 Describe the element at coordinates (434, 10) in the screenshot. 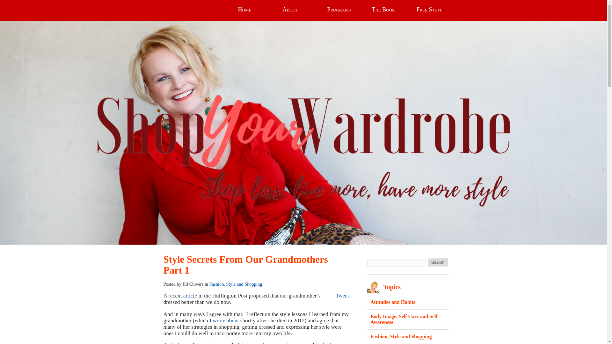

I see `Free Stuff` at that location.